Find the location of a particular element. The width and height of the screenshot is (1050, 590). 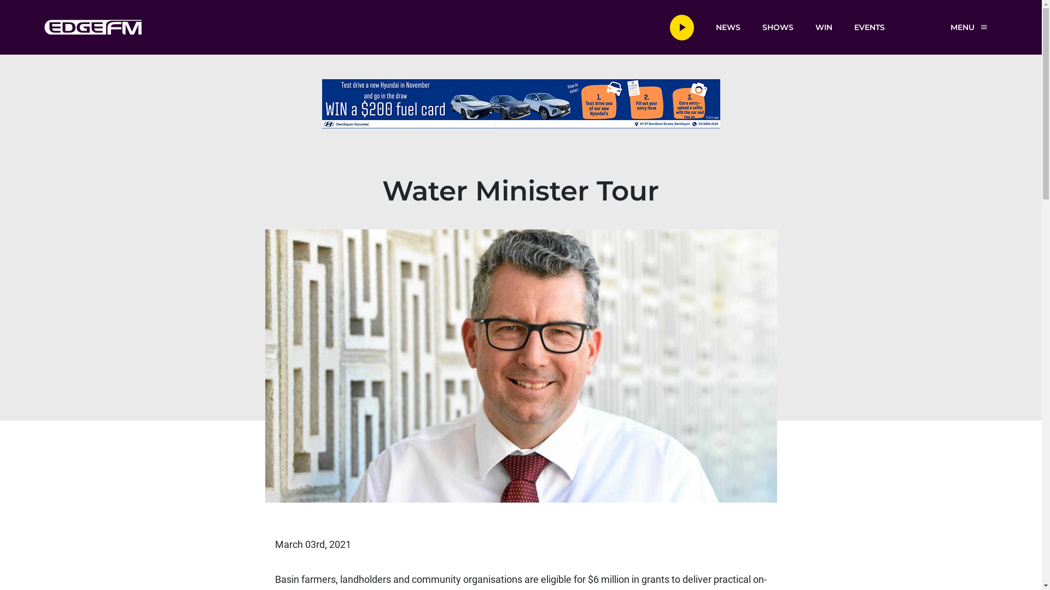

SHOWS is located at coordinates (778, 27).